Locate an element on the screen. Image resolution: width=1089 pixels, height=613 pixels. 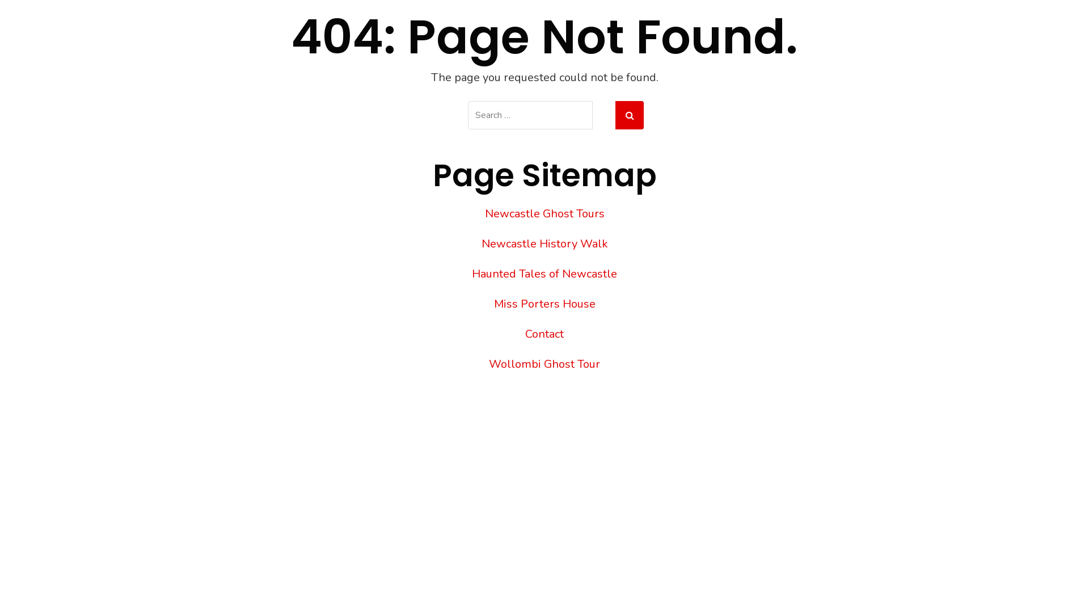
Wollombi Ghost Tour is located at coordinates (544, 364).